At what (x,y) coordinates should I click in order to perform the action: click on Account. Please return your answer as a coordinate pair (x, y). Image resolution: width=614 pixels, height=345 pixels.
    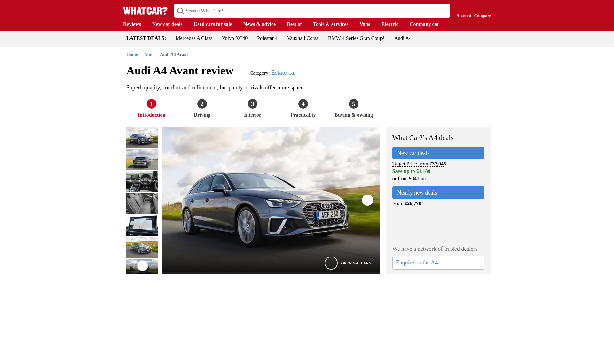
    Looking at the image, I should click on (462, 10).